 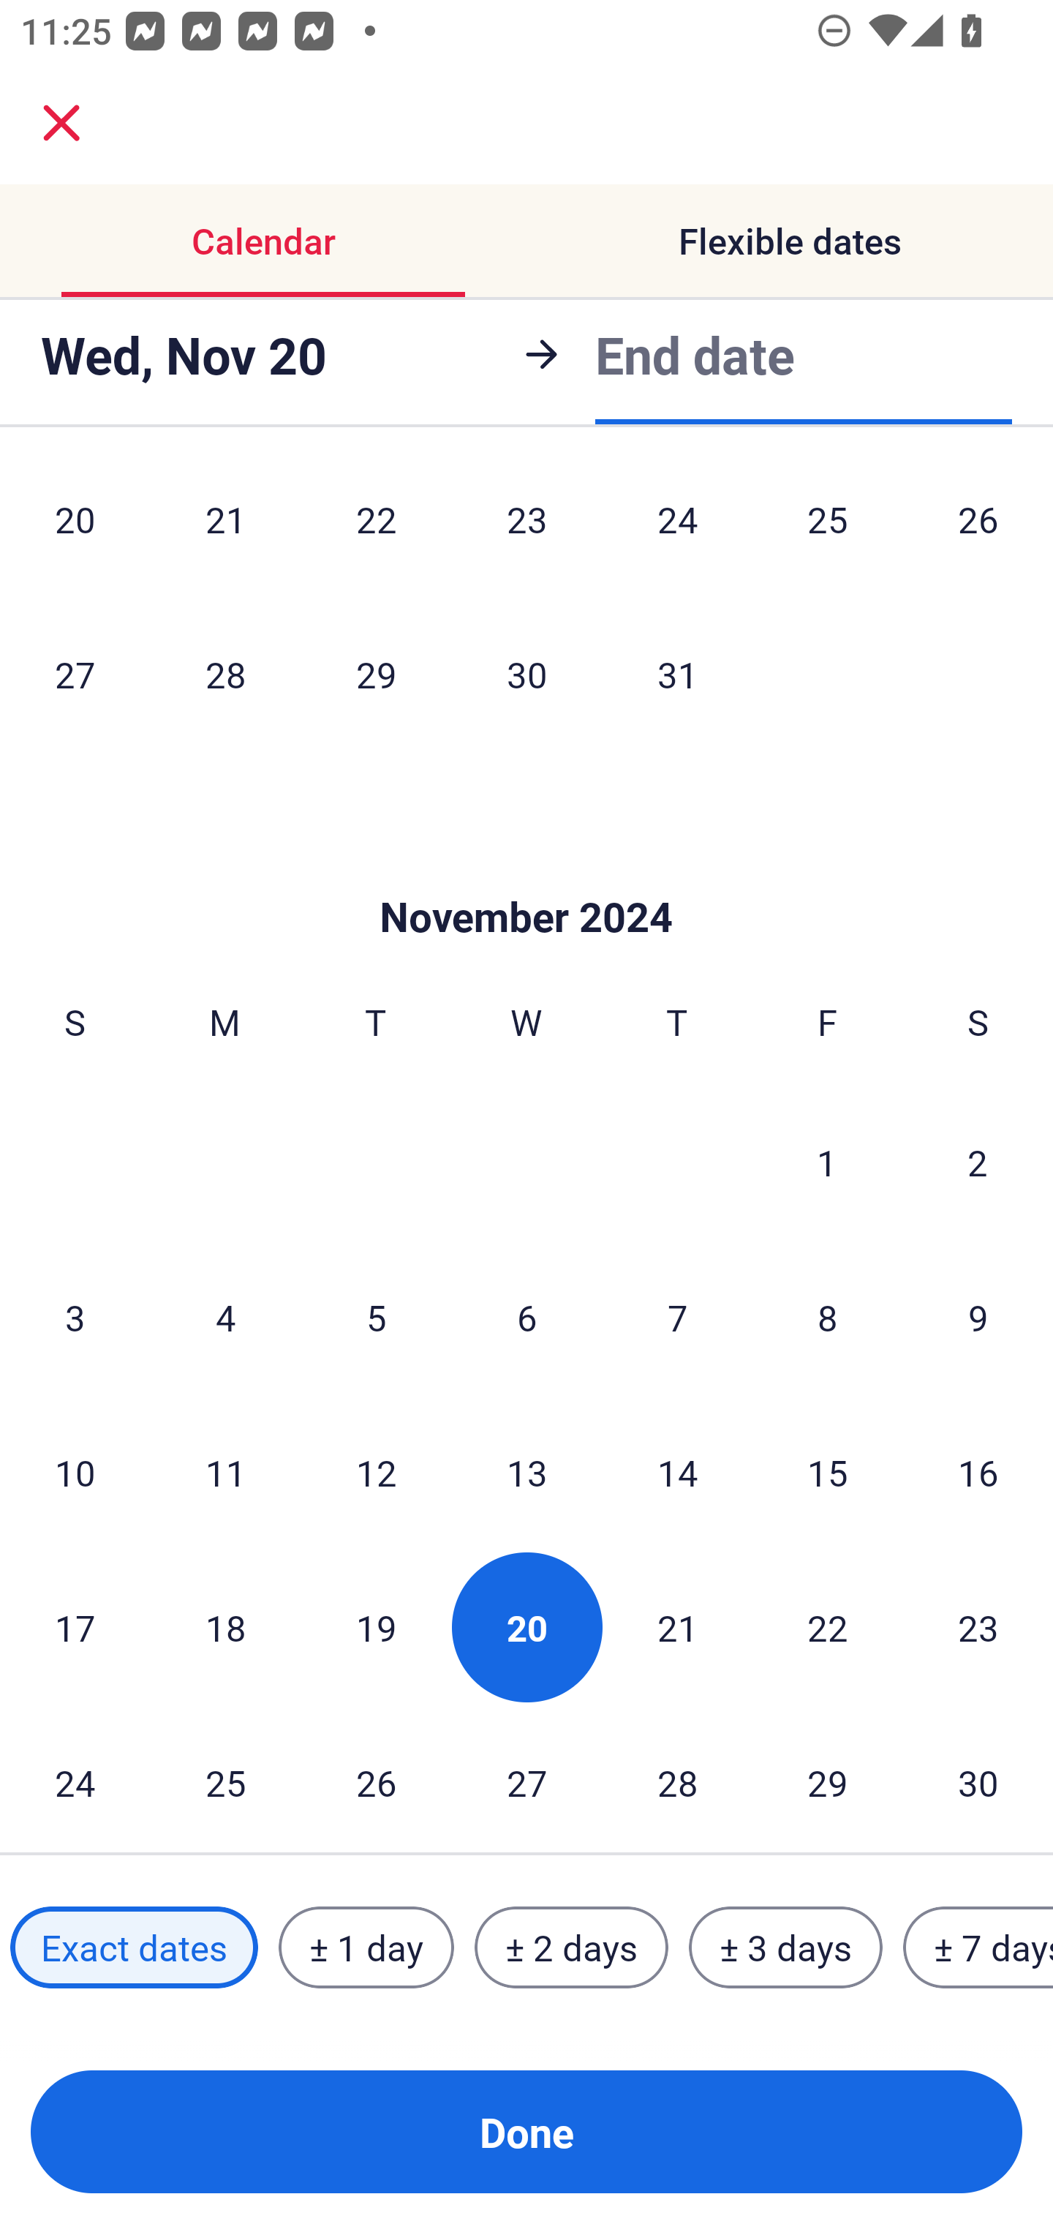 What do you see at coordinates (225, 1318) in the screenshot?
I see `4 Monday, November 4, 2024` at bounding box center [225, 1318].